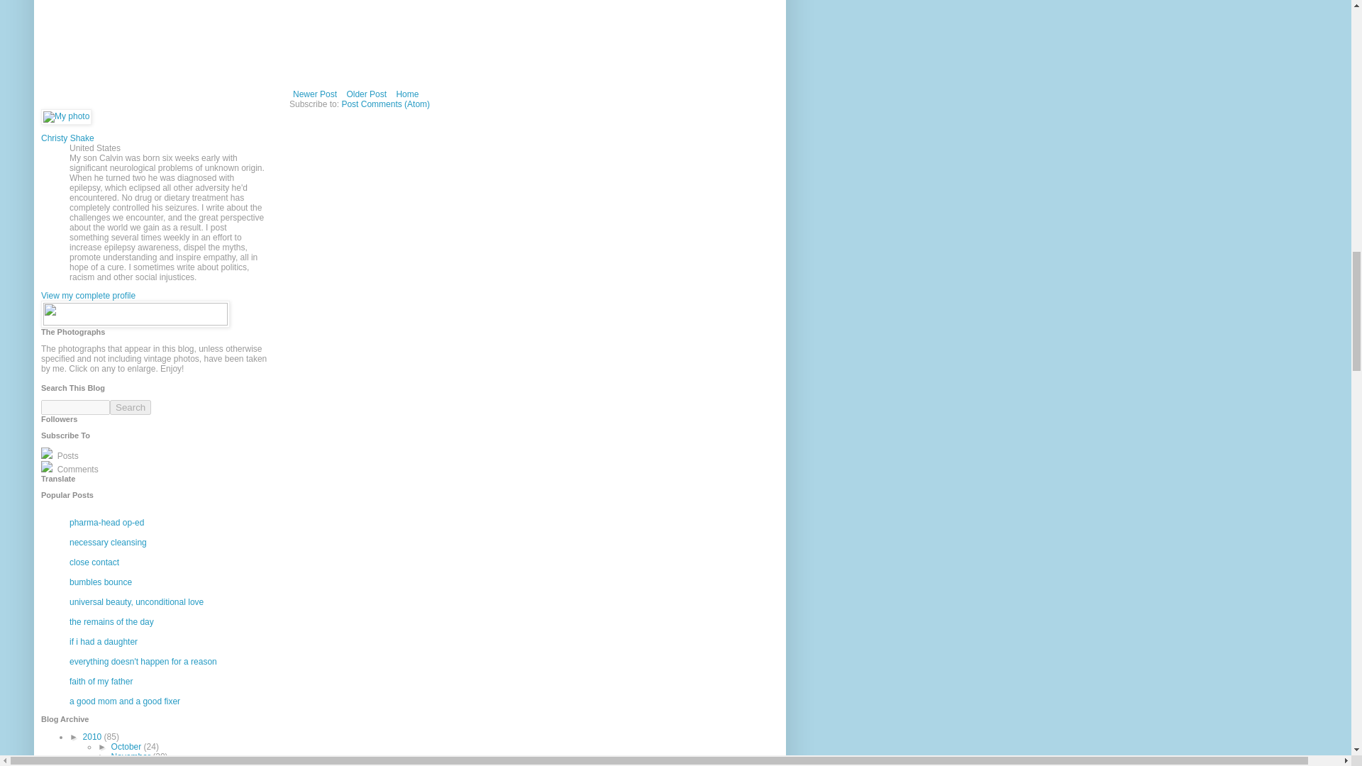 This screenshot has height=766, width=1362. Describe the element at coordinates (366, 94) in the screenshot. I see `Older Post` at that location.